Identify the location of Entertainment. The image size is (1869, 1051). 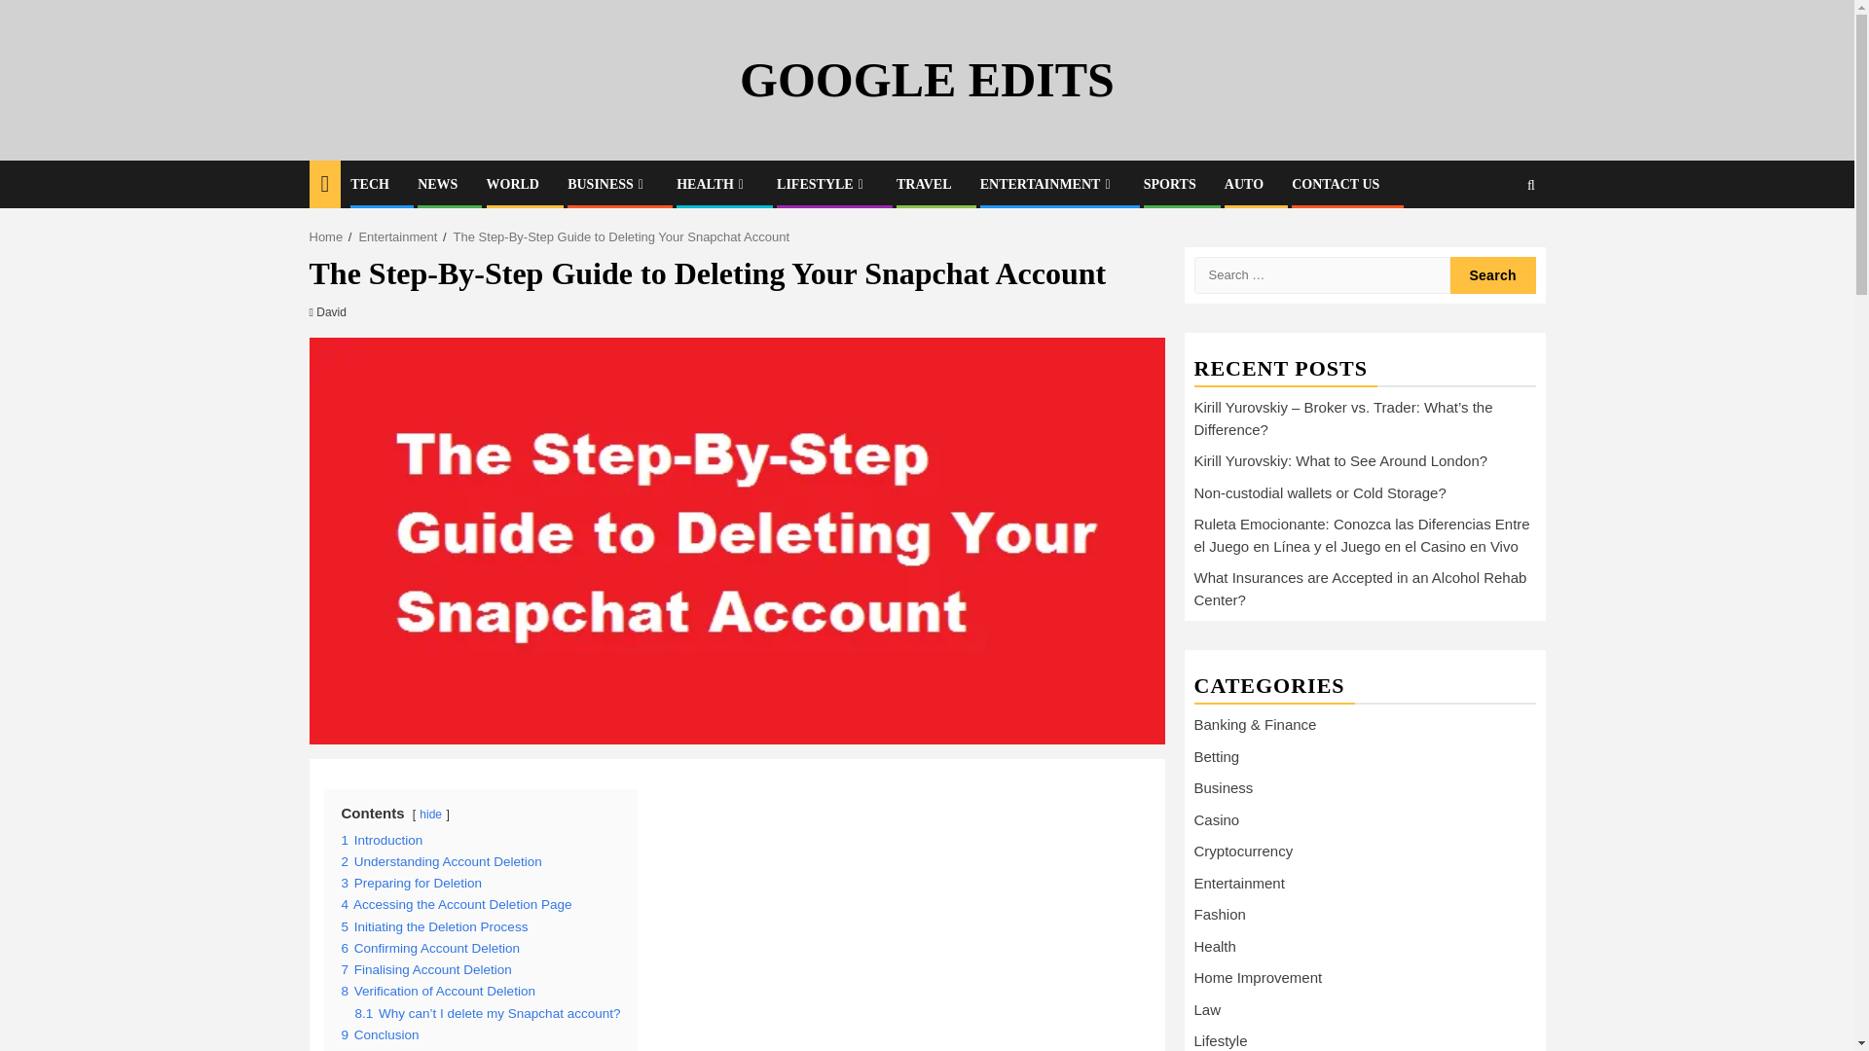
(397, 236).